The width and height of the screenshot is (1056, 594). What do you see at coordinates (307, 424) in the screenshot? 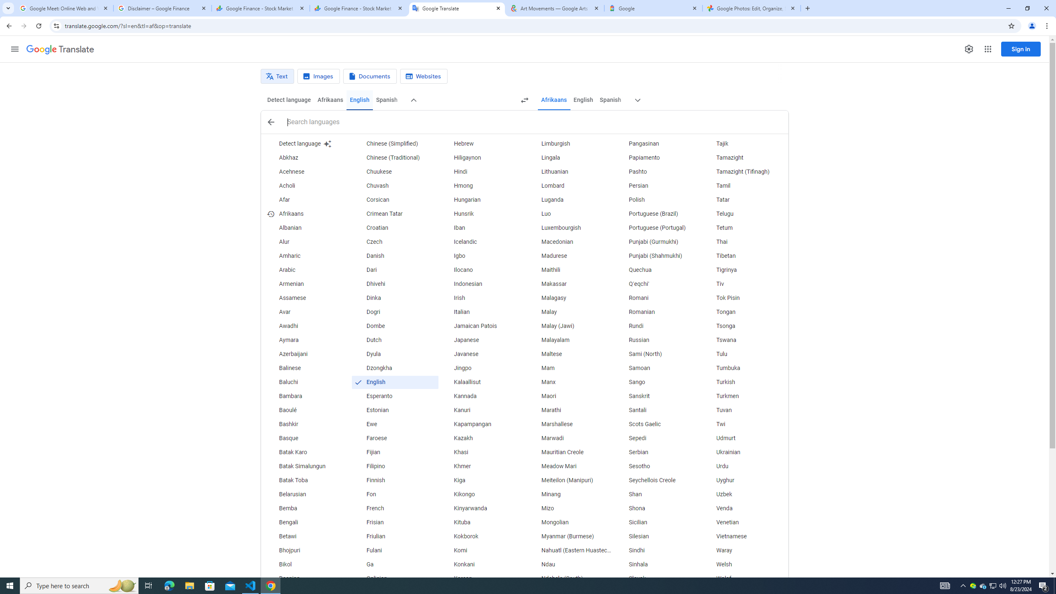
I see `Bashkir` at bounding box center [307, 424].